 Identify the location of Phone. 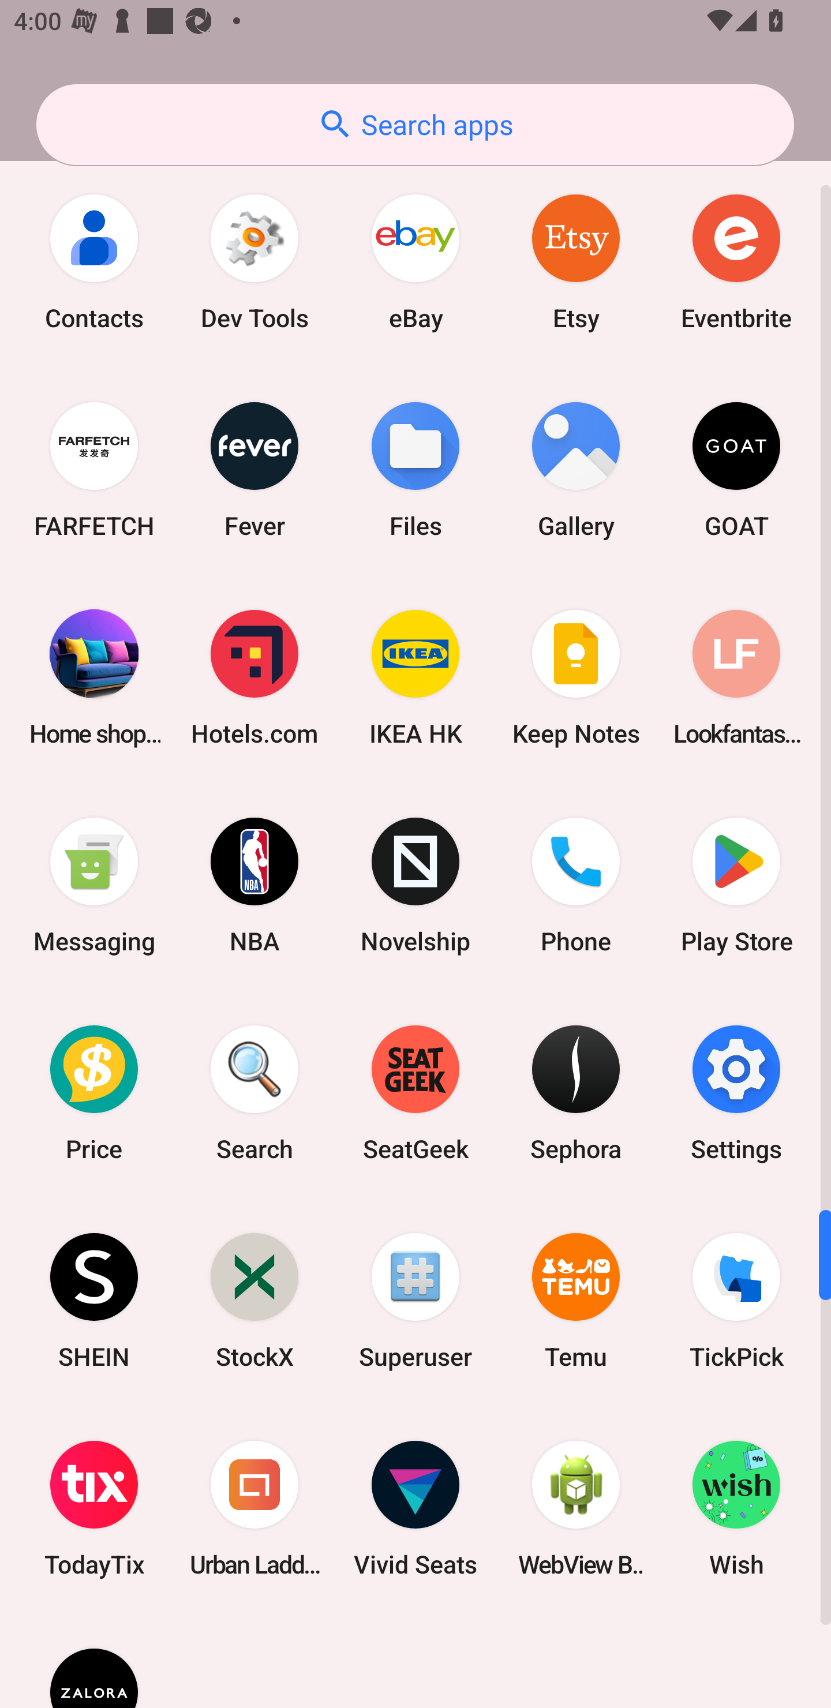
(576, 884).